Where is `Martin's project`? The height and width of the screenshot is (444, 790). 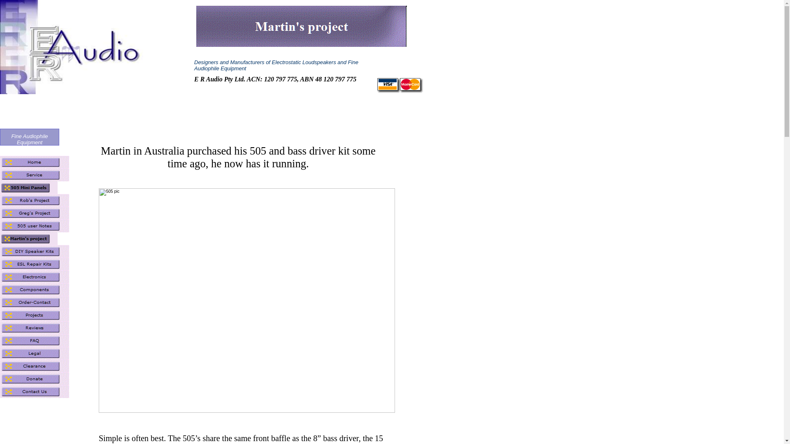
Martin's project is located at coordinates (29, 238).